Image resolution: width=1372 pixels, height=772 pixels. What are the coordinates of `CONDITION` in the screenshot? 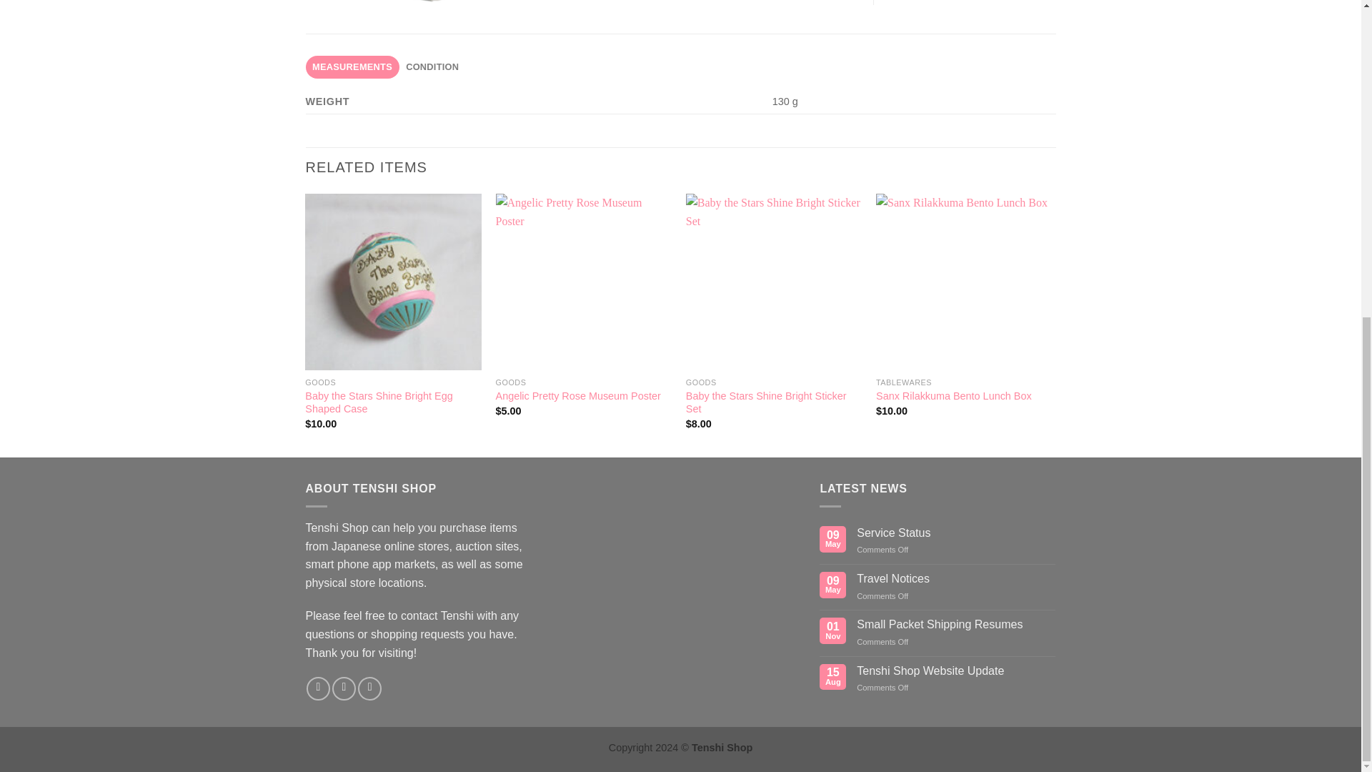 It's located at (432, 67).